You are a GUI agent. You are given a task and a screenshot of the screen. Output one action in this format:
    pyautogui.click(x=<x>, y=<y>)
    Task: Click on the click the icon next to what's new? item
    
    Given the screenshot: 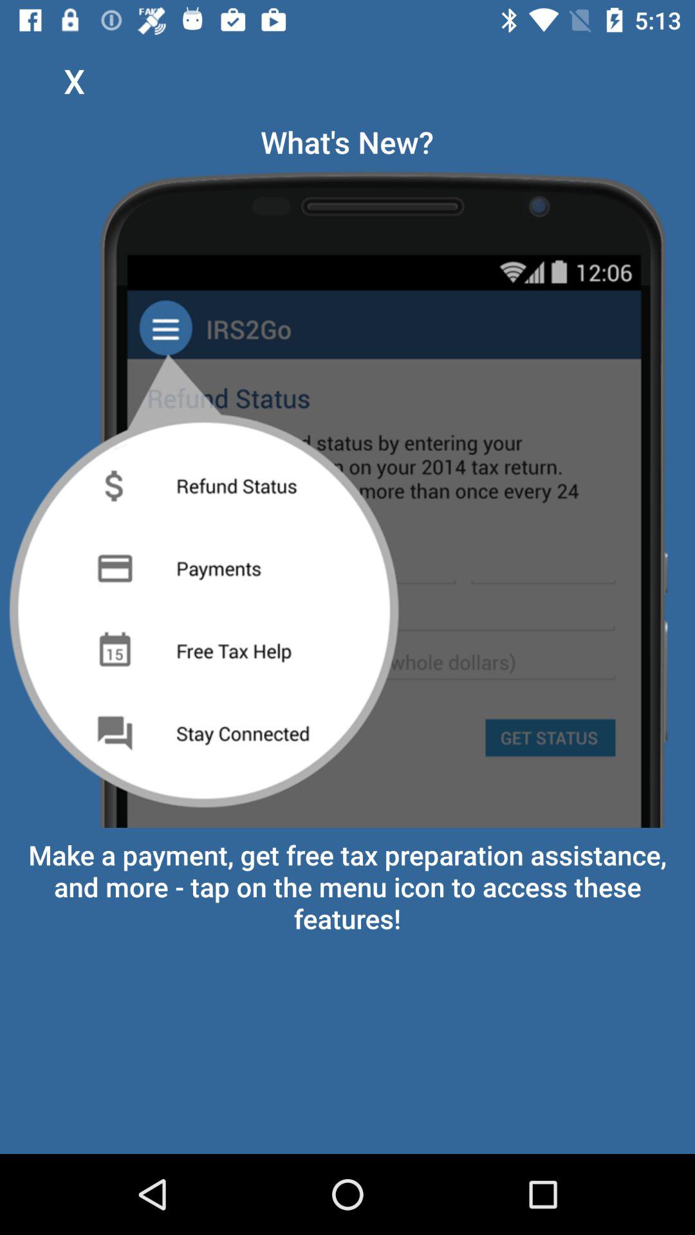 What is the action you would take?
    pyautogui.click(x=74, y=81)
    